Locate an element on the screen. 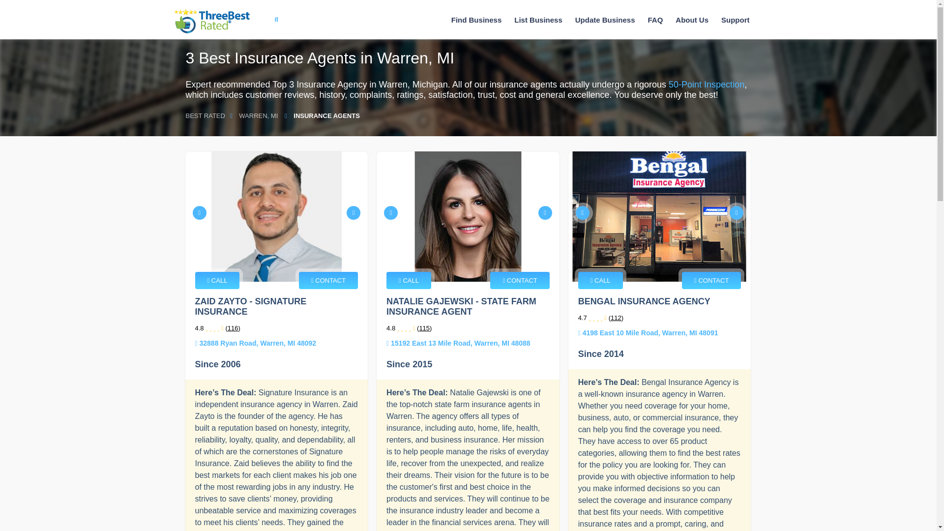  Find Business is located at coordinates (477, 20).